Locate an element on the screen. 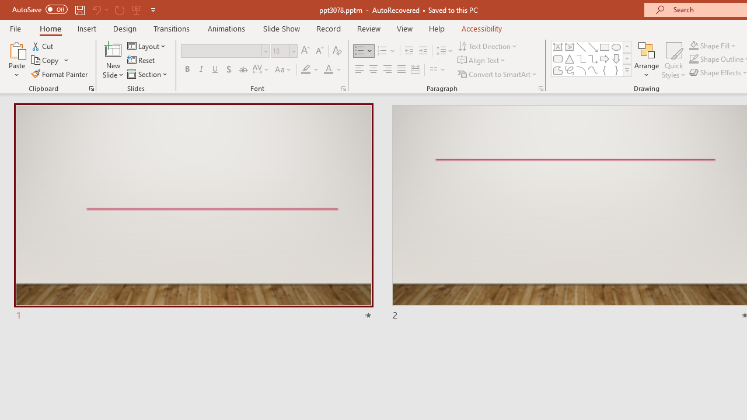 Image resolution: width=747 pixels, height=420 pixels. Increase Font Size is located at coordinates (305, 51).